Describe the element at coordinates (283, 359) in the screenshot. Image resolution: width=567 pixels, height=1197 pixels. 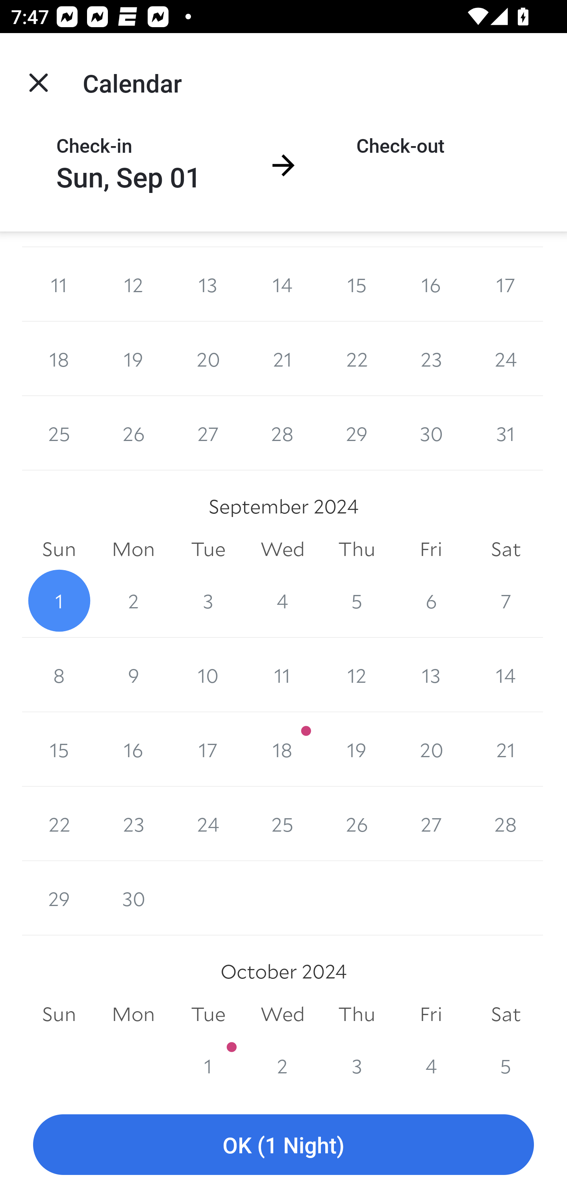
I see `21 21 August 2024` at that location.